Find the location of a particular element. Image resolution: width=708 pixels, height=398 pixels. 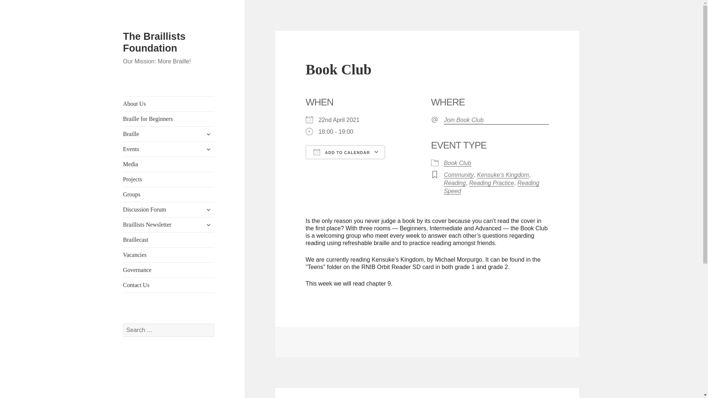

The Braillists Foundation is located at coordinates (154, 42).